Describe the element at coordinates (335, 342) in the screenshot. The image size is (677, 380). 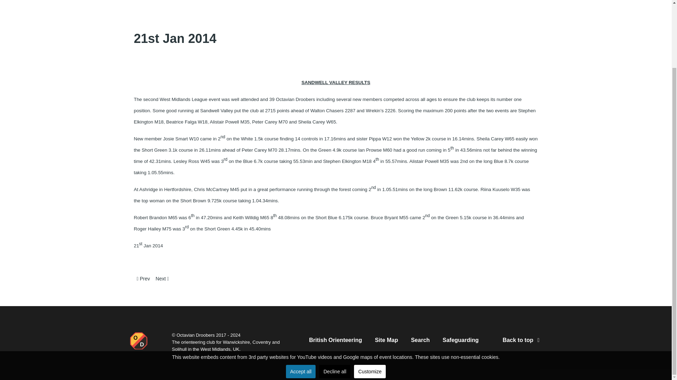
I see `British Orienteering` at that location.